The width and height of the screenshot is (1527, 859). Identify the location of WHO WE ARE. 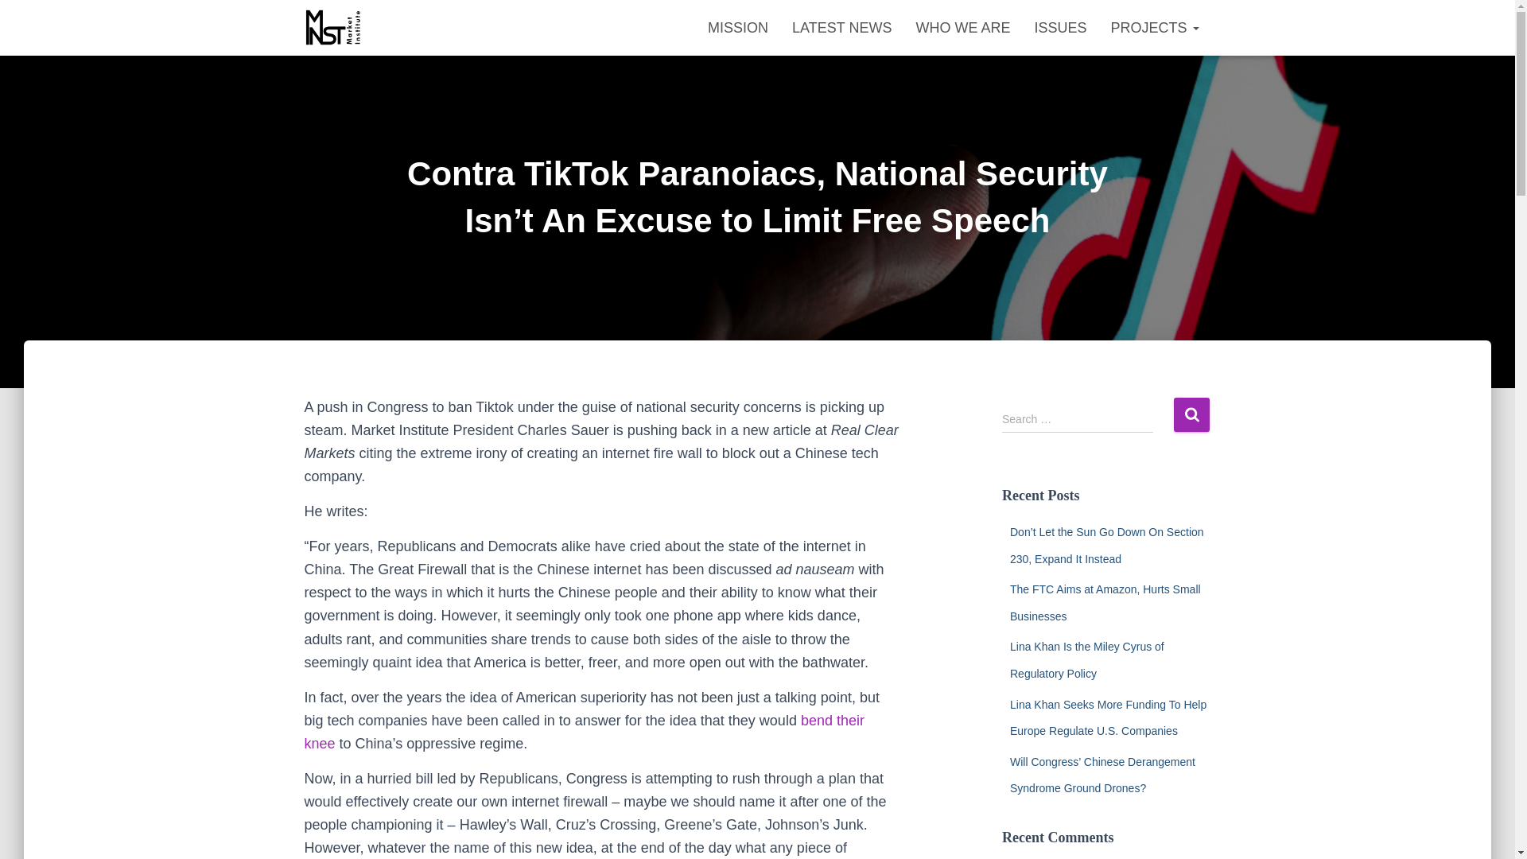
(962, 27).